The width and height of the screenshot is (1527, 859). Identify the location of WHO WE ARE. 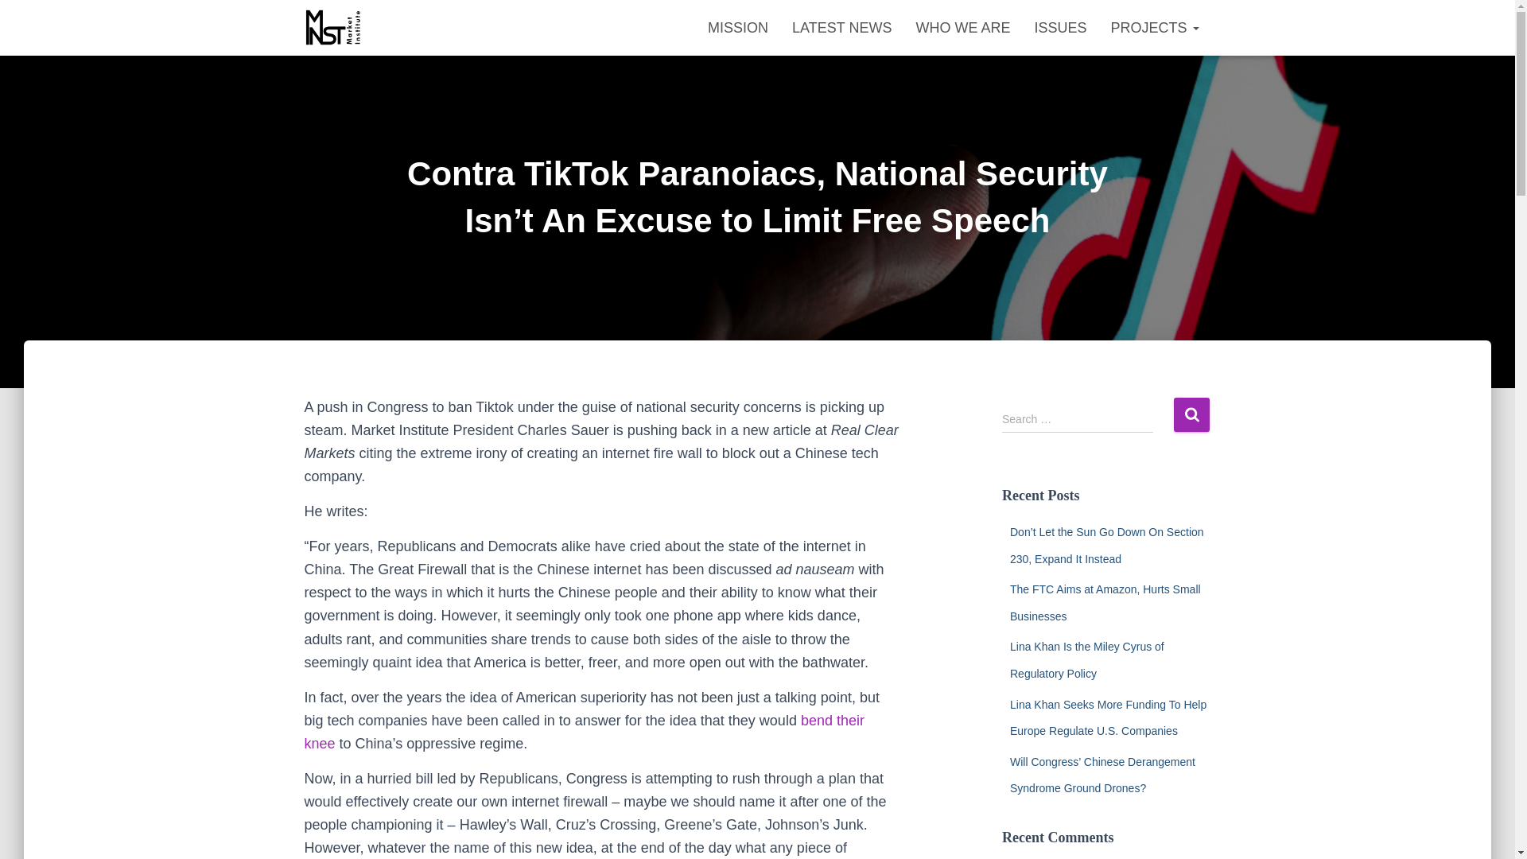
(962, 27).